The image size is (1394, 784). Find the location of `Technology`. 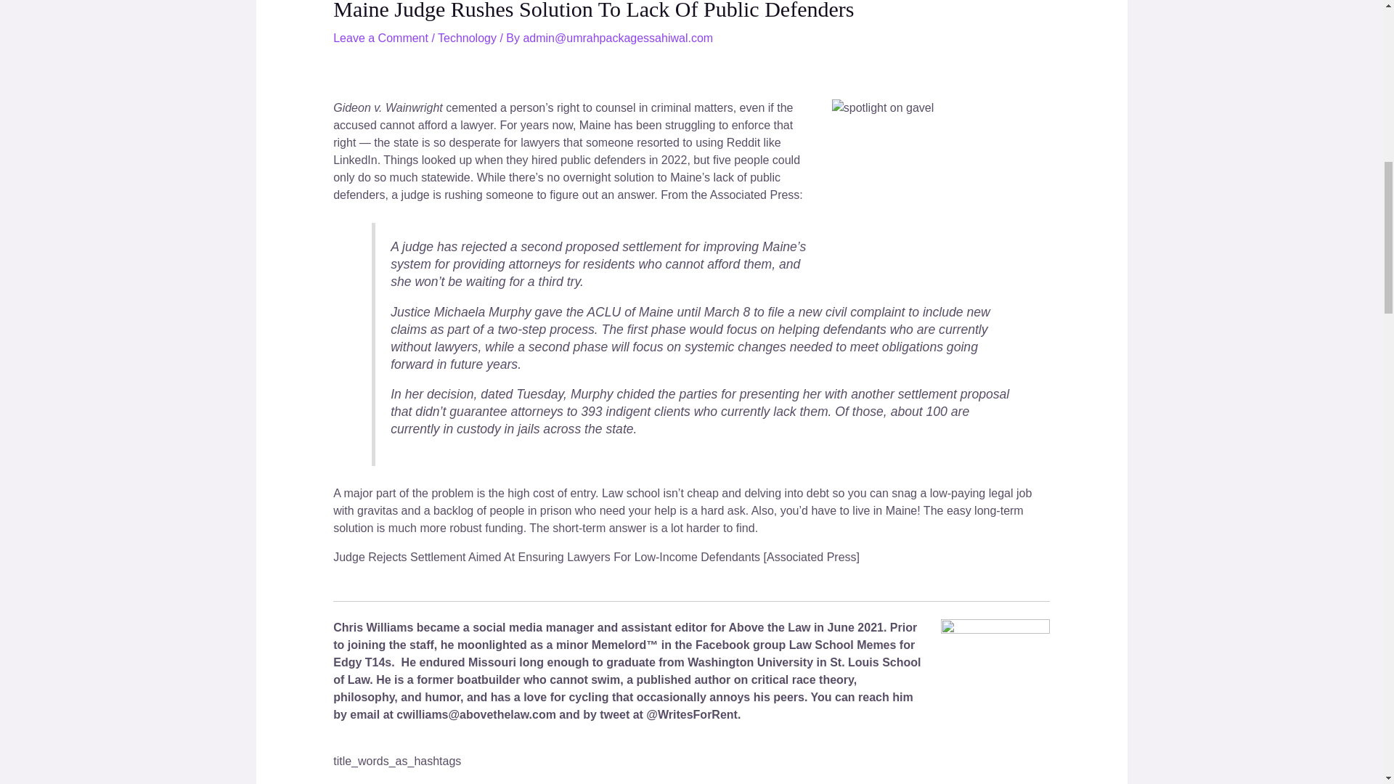

Technology is located at coordinates (466, 38).